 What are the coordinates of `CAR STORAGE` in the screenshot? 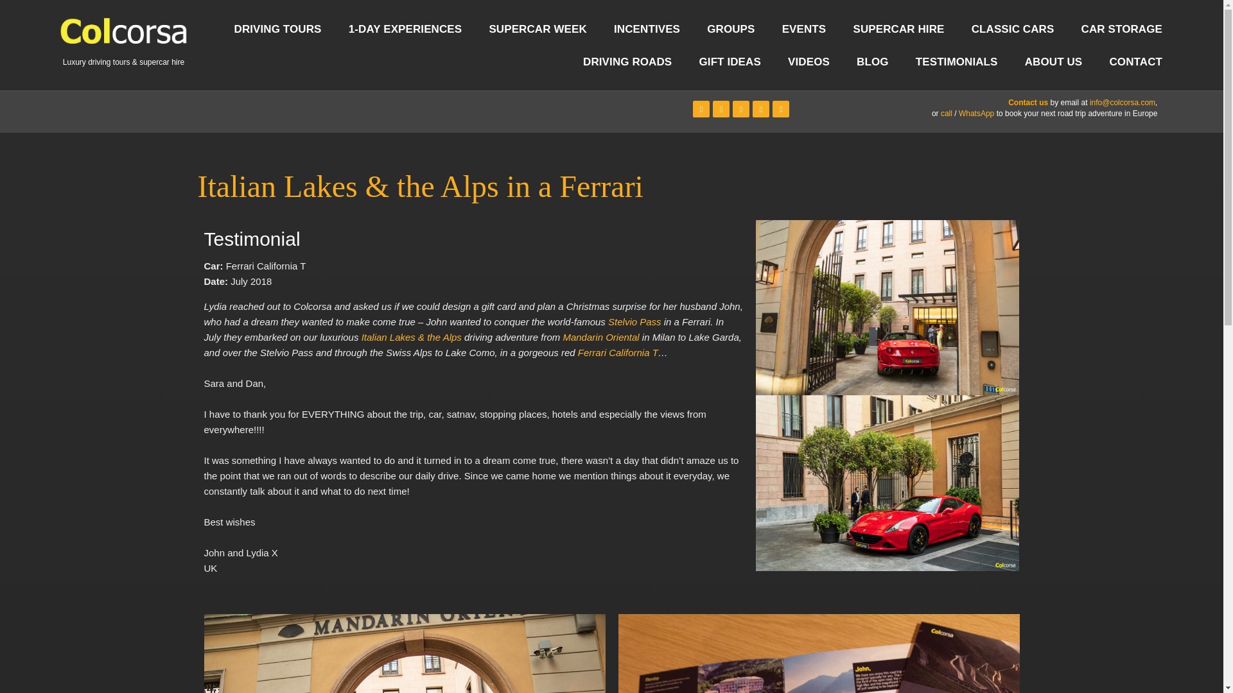 It's located at (1121, 30).